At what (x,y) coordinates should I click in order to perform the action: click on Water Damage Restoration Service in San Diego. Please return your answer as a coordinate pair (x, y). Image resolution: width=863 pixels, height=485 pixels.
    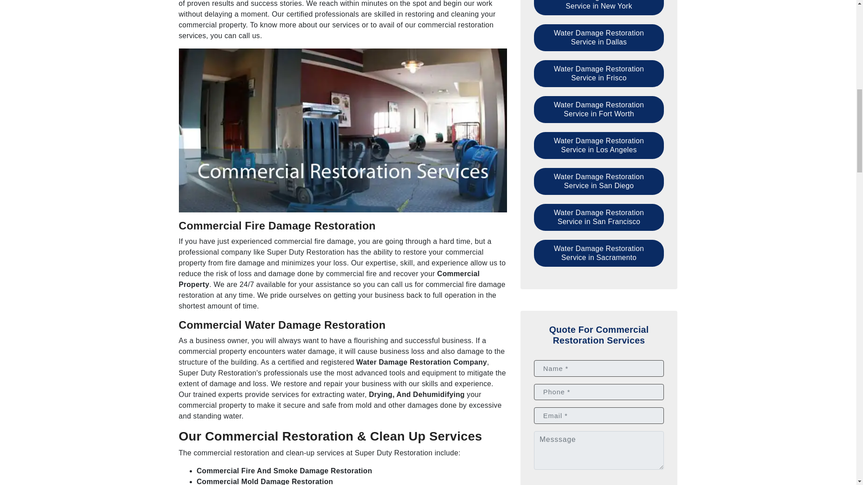
    Looking at the image, I should click on (599, 181).